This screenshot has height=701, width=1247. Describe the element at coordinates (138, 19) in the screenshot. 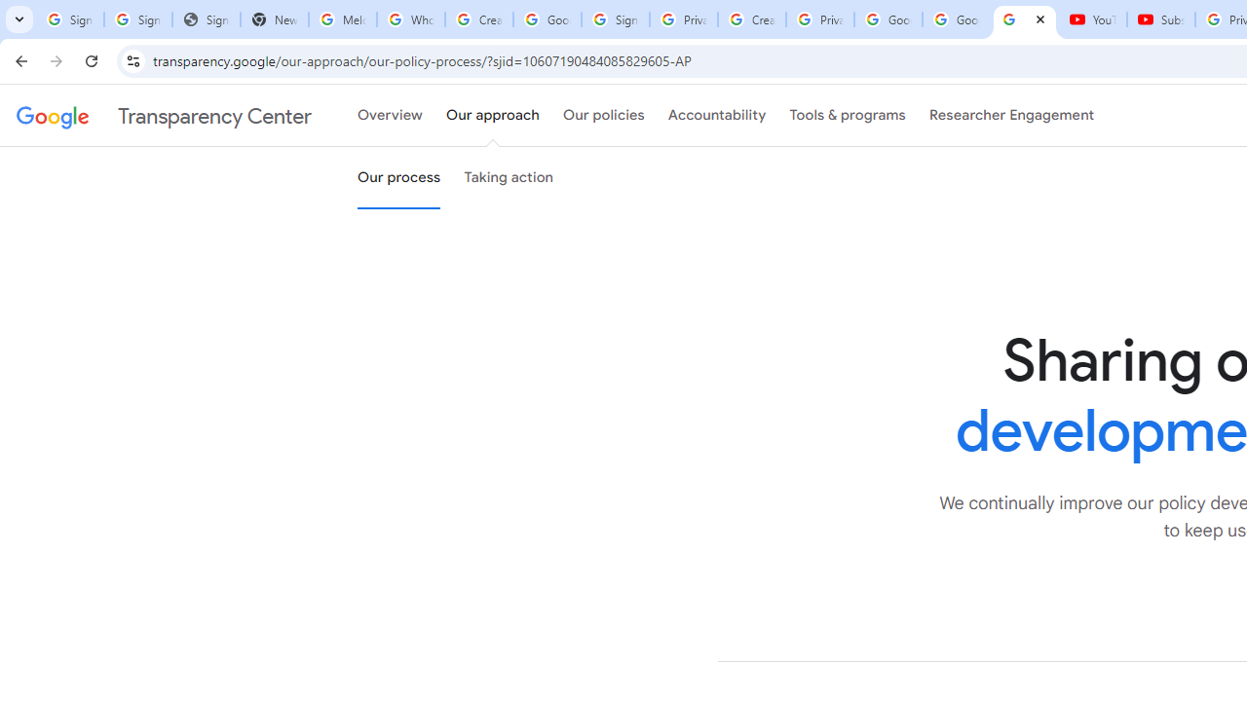

I see `Sign in - Google Accounts` at that location.